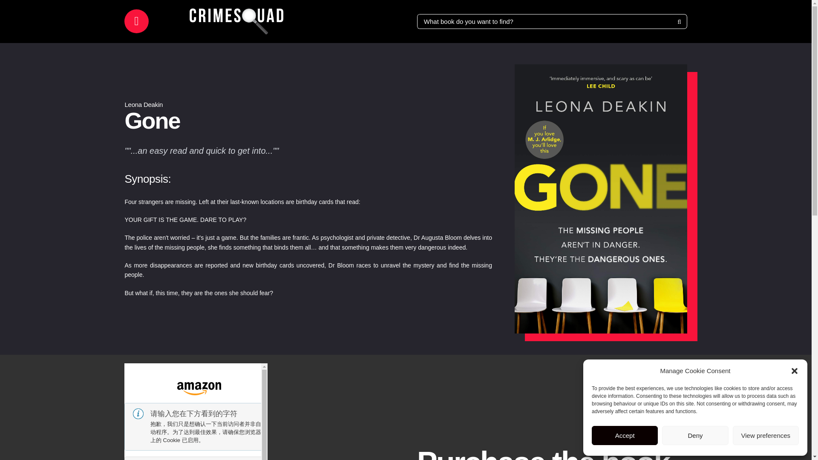  What do you see at coordinates (766, 435) in the screenshot?
I see `View preferences` at bounding box center [766, 435].